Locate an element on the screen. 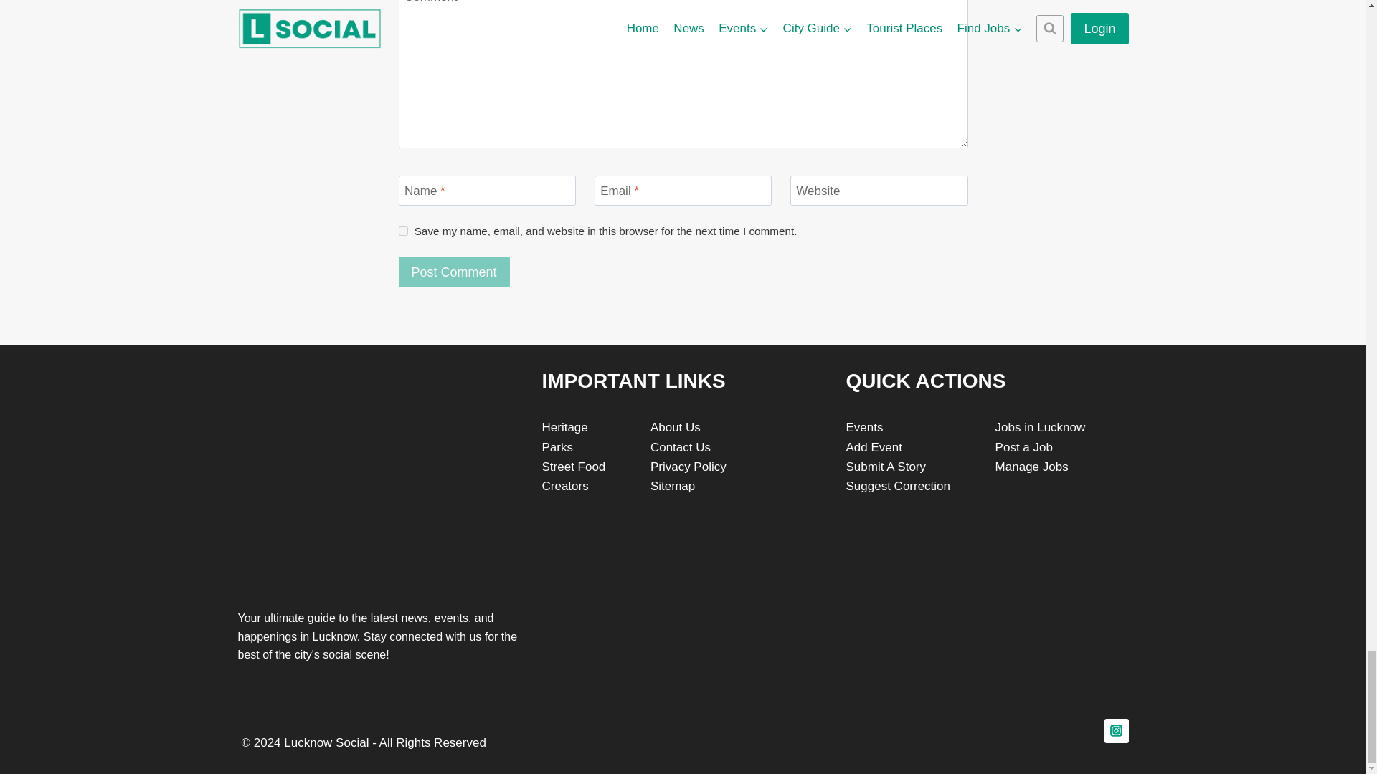  Post Comment is located at coordinates (454, 271).